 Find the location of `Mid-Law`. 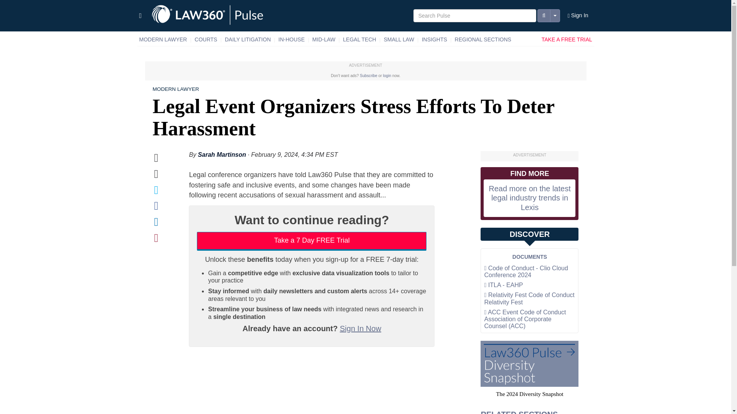

Mid-Law is located at coordinates (324, 39).